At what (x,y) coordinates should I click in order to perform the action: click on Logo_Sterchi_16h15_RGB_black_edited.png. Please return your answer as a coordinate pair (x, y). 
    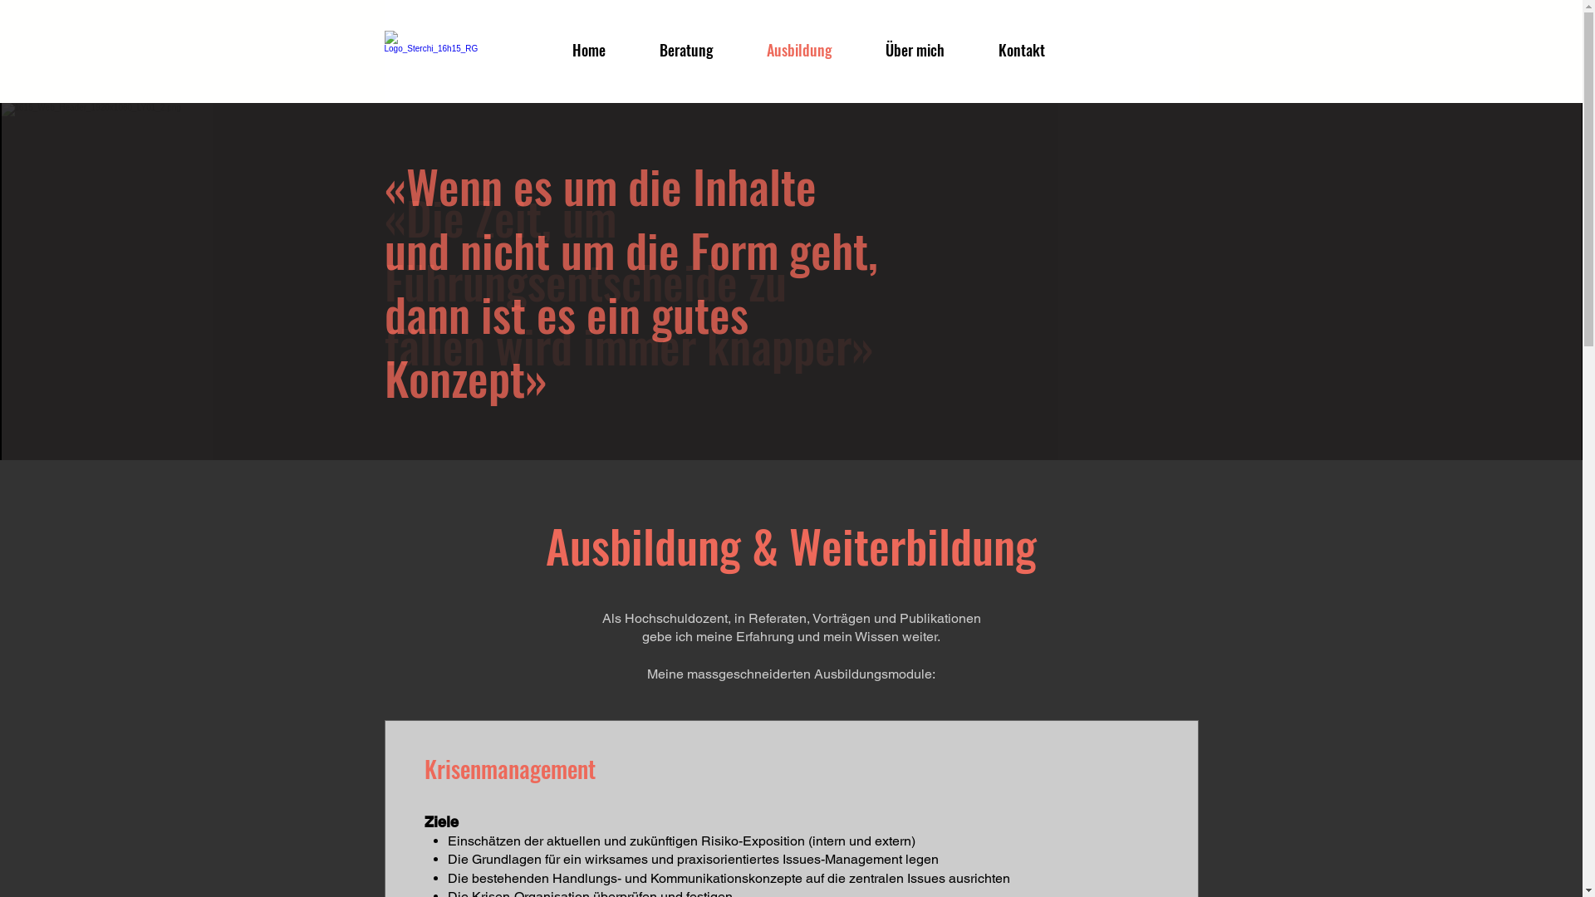
    Looking at the image, I should click on (430, 51).